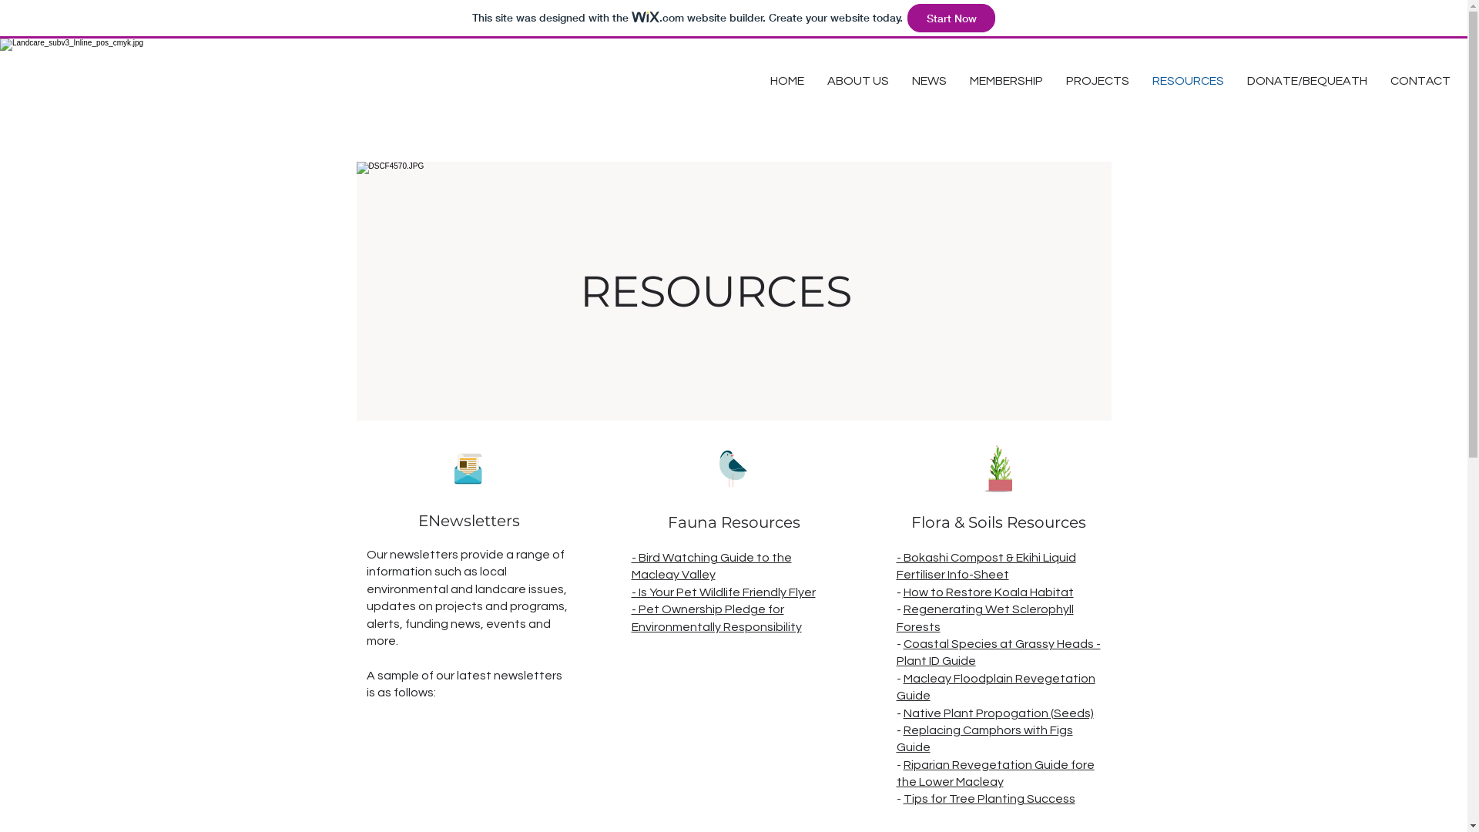 This screenshot has width=1479, height=832. What do you see at coordinates (1006, 81) in the screenshot?
I see `MEMBERSHIP` at bounding box center [1006, 81].